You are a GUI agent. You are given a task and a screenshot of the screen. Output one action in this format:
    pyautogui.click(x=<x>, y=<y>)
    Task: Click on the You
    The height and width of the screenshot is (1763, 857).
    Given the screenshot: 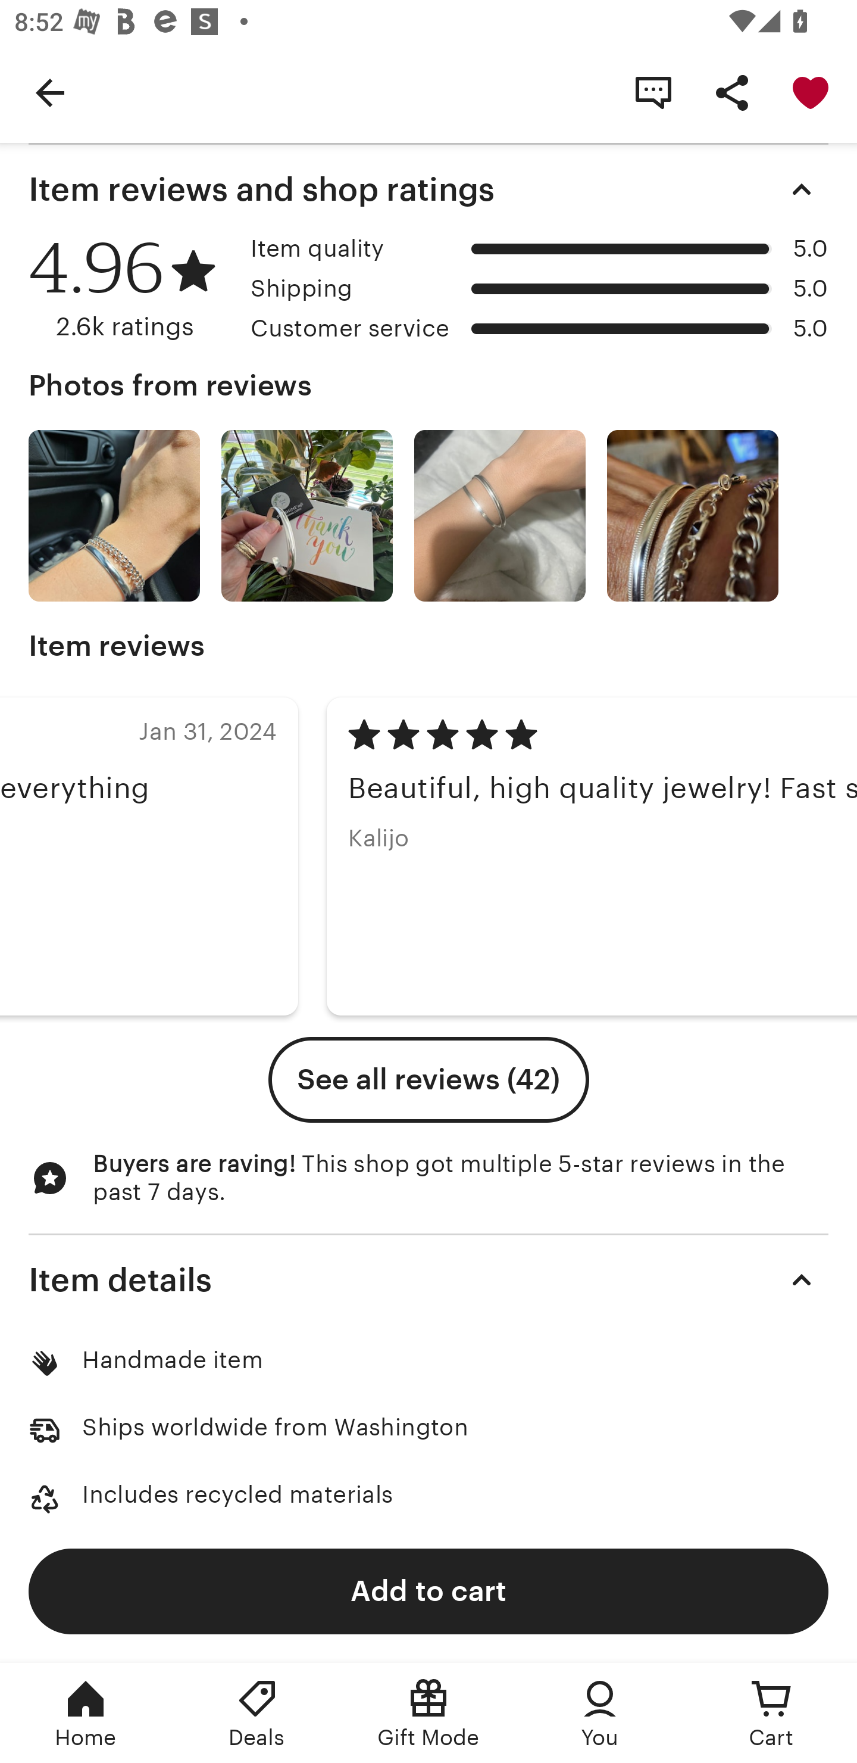 What is the action you would take?
    pyautogui.click(x=600, y=1713)
    